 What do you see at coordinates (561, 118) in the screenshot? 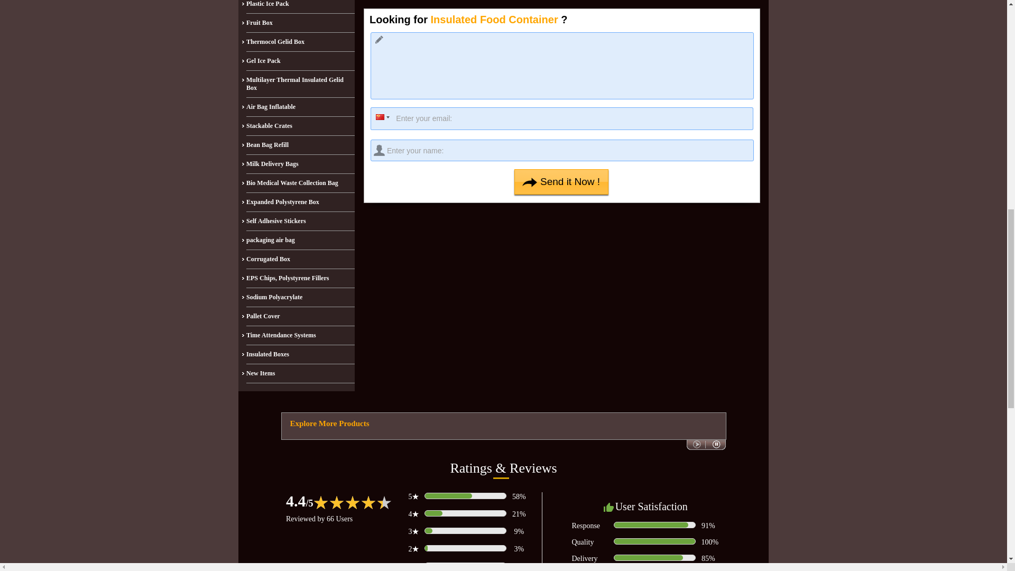
I see `Enter your email:` at bounding box center [561, 118].